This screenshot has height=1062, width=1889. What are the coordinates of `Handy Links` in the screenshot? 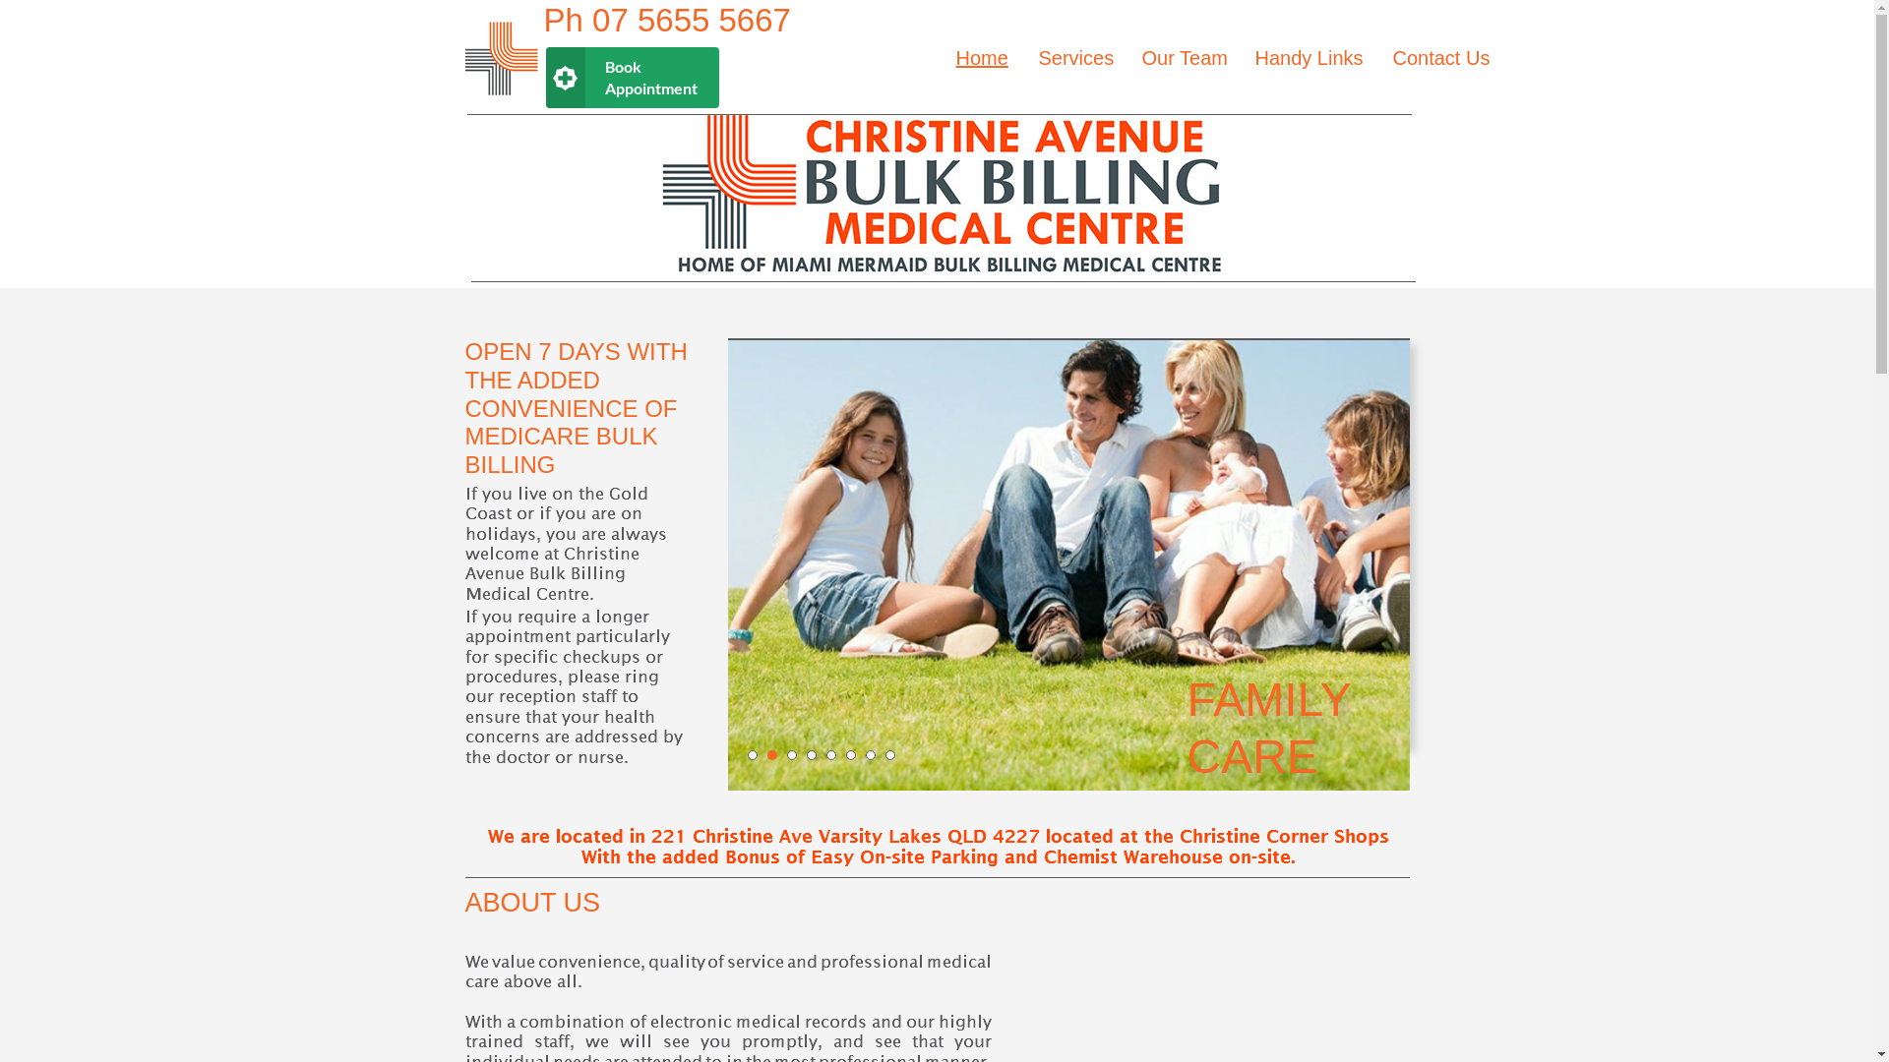 It's located at (1308, 58).